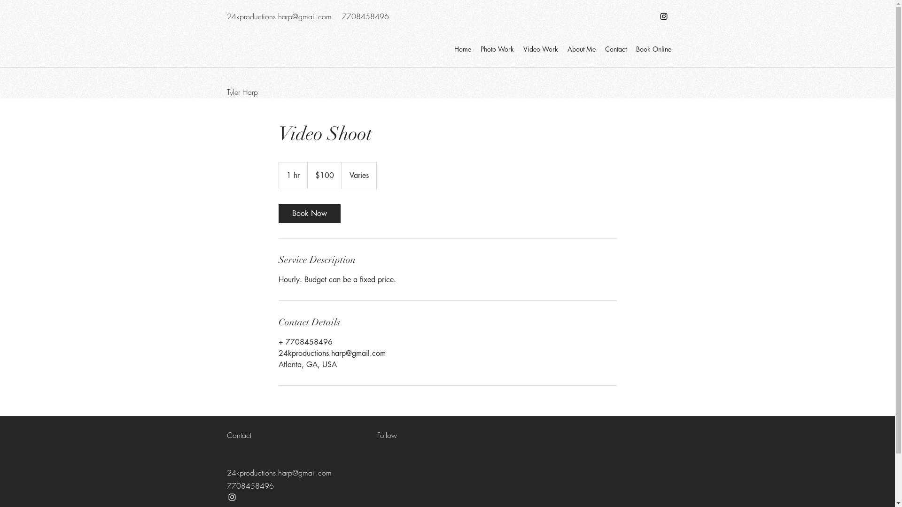 The width and height of the screenshot is (902, 507). I want to click on Photo Work, so click(497, 49).